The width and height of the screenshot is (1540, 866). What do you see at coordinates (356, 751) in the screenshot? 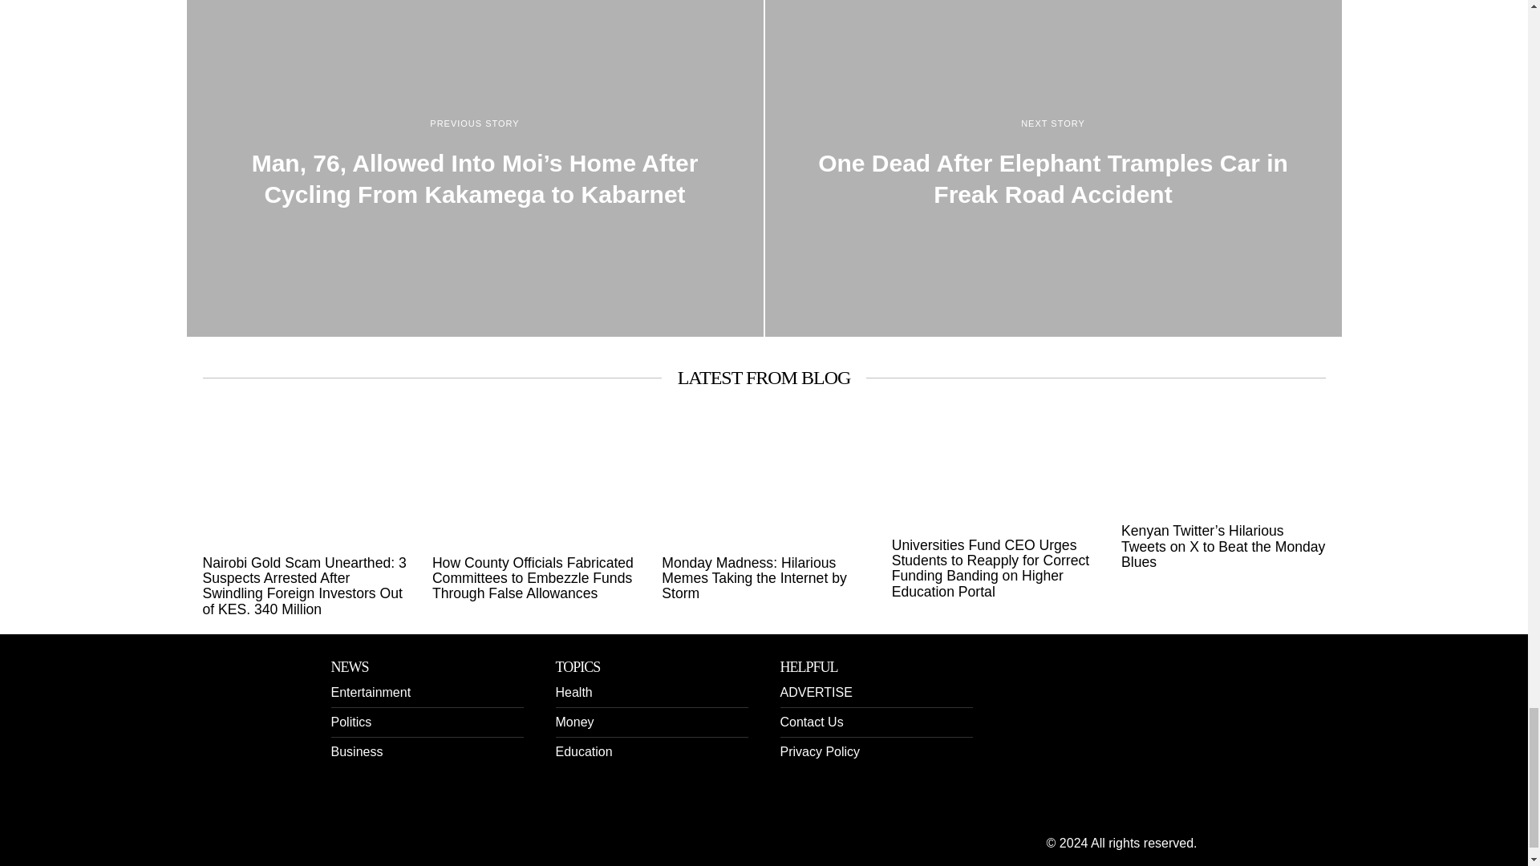
I see `Business` at bounding box center [356, 751].